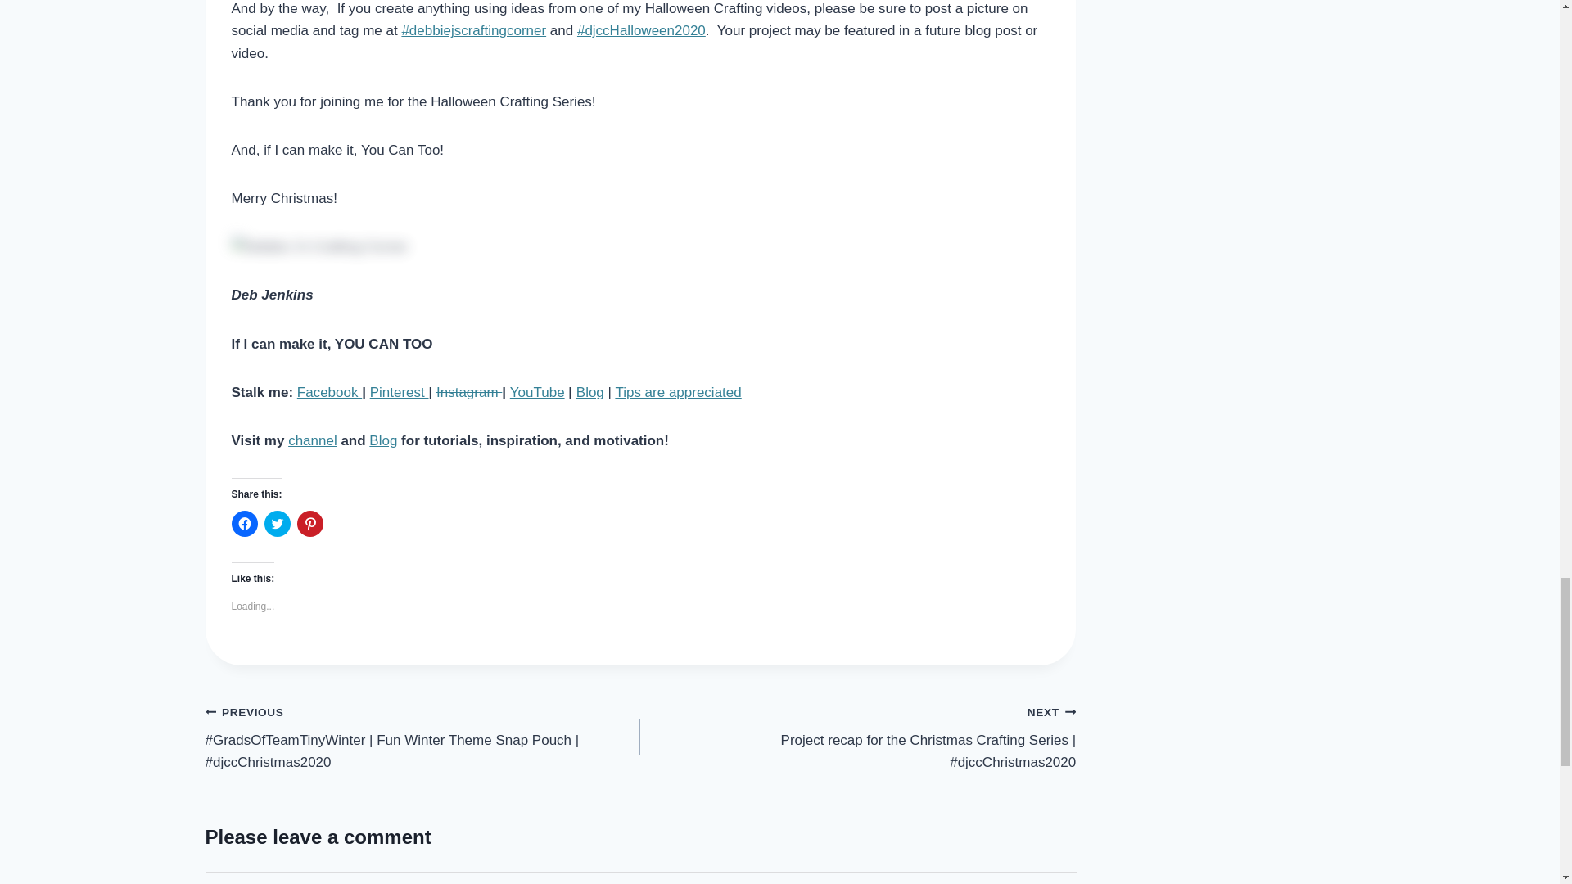  Describe the element at coordinates (313, 440) in the screenshot. I see `channel` at that location.